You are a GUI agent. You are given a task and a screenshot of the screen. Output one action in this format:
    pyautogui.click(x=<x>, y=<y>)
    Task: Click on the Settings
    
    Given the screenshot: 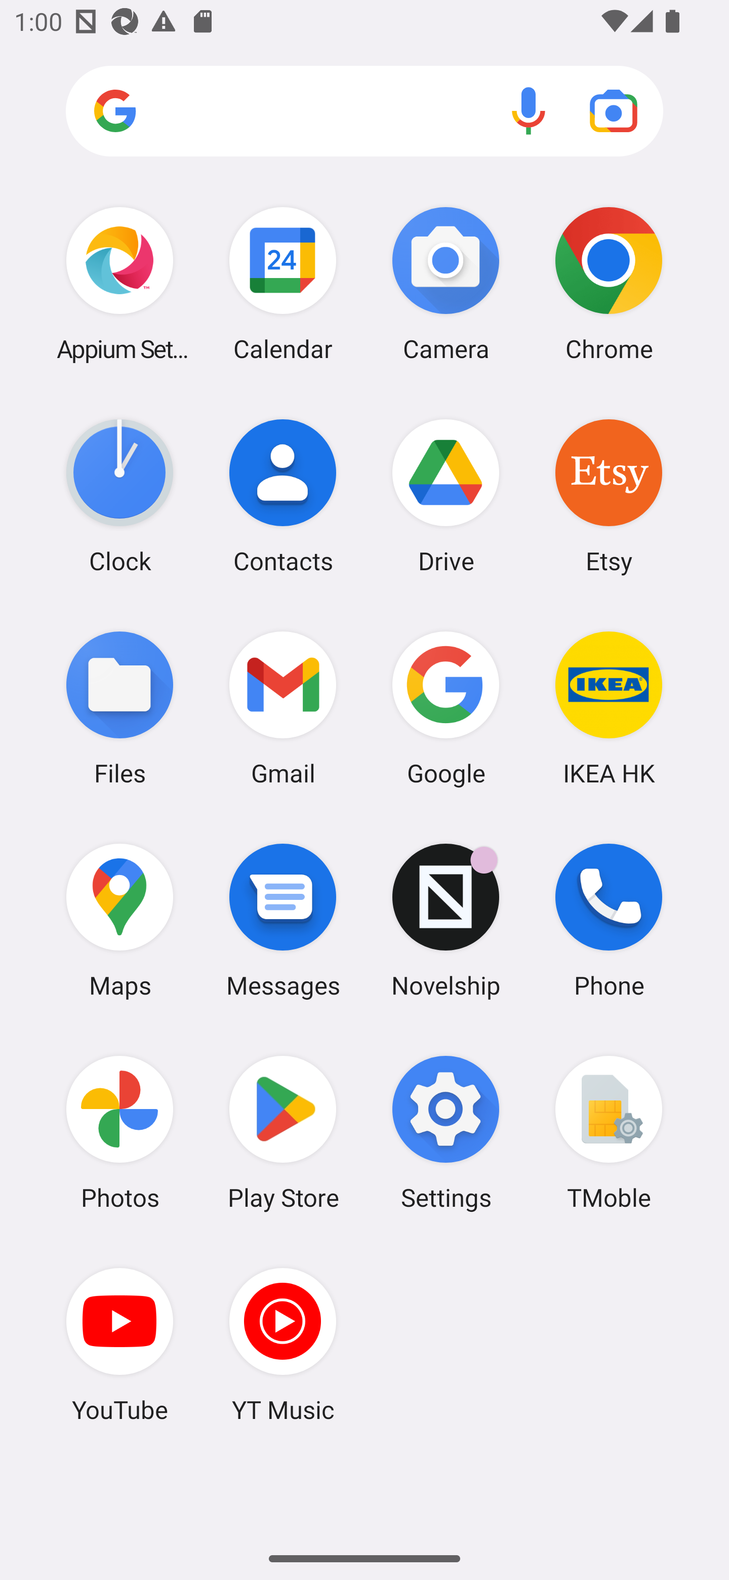 What is the action you would take?
    pyautogui.click(x=446, y=1133)
    